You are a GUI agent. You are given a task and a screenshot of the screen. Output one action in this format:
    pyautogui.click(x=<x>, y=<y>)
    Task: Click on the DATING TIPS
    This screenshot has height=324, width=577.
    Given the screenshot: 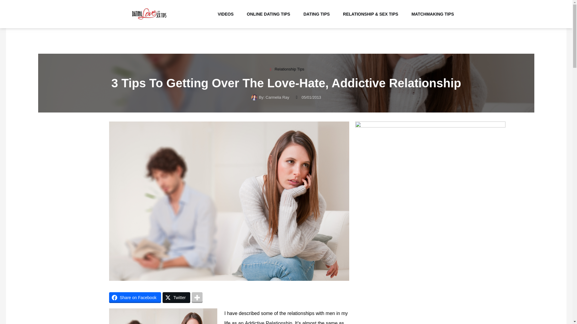 What is the action you would take?
    pyautogui.click(x=317, y=14)
    